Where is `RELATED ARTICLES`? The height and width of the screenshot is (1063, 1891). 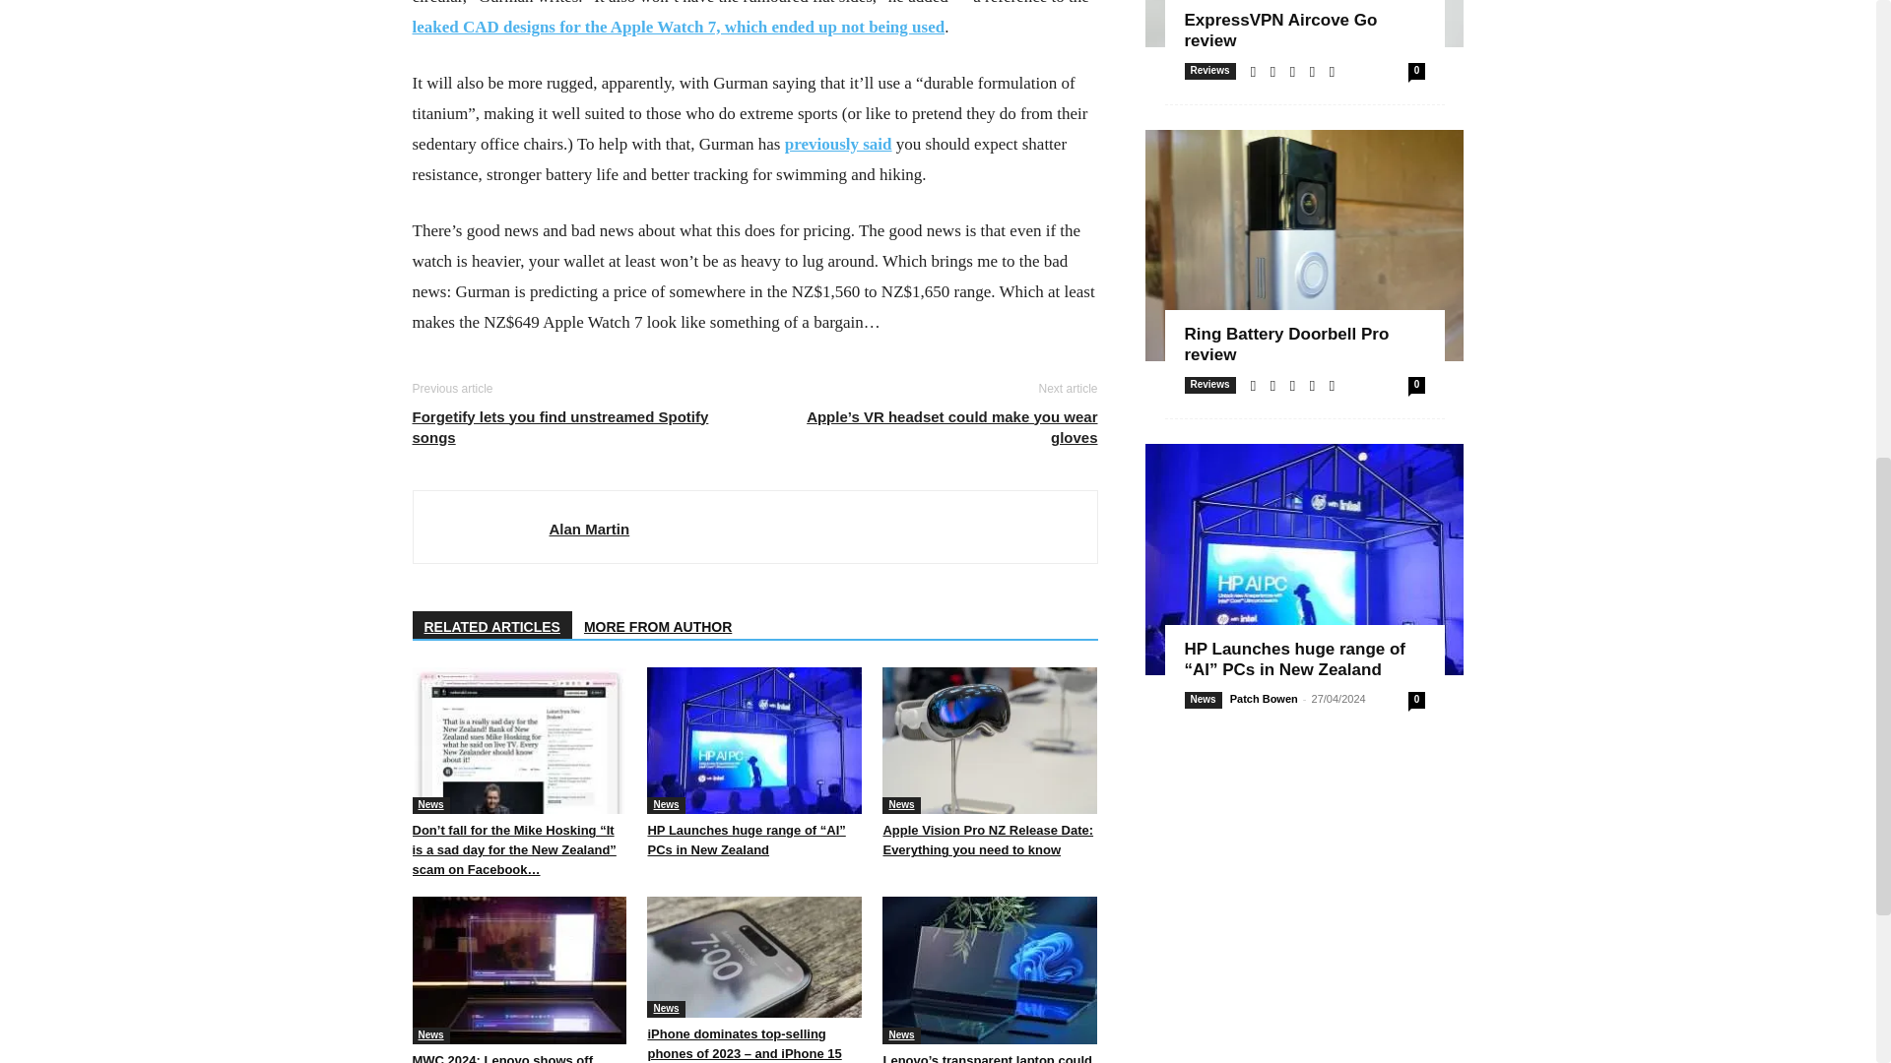 RELATED ARTICLES is located at coordinates (490, 624).